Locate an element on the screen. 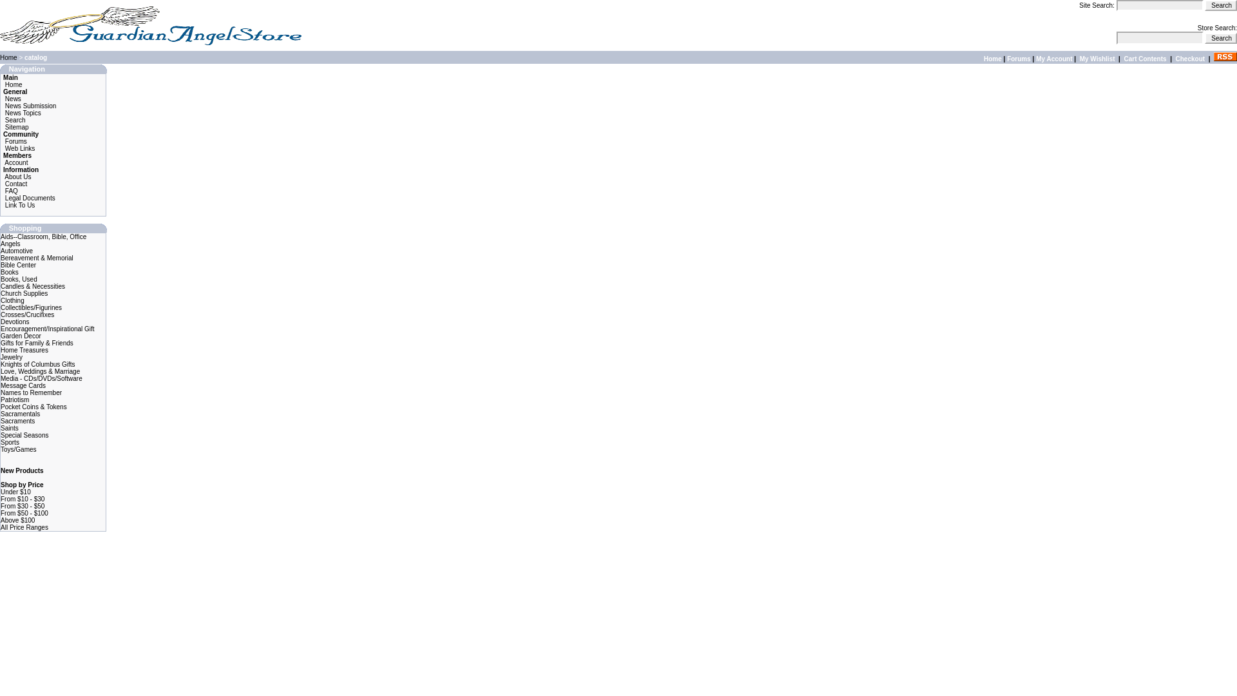 The width and height of the screenshot is (1237, 696). Books, Used is located at coordinates (19, 278).